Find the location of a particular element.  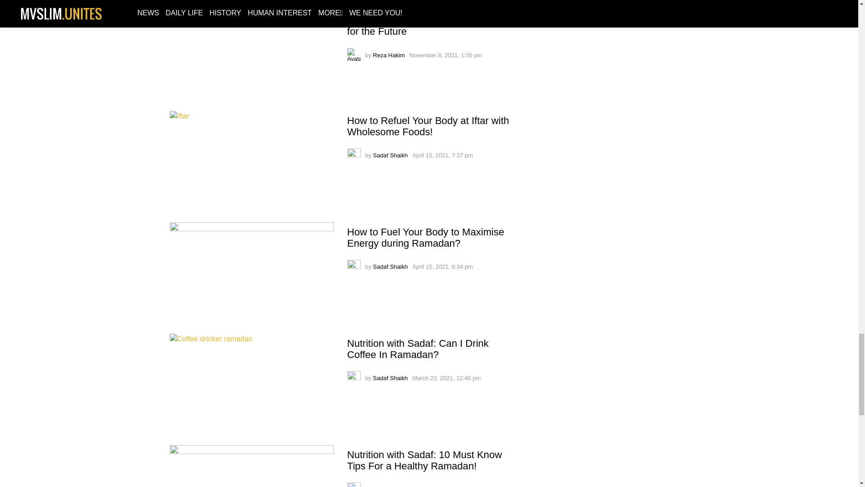

Posts by Sadaf Shaikh is located at coordinates (390, 486).